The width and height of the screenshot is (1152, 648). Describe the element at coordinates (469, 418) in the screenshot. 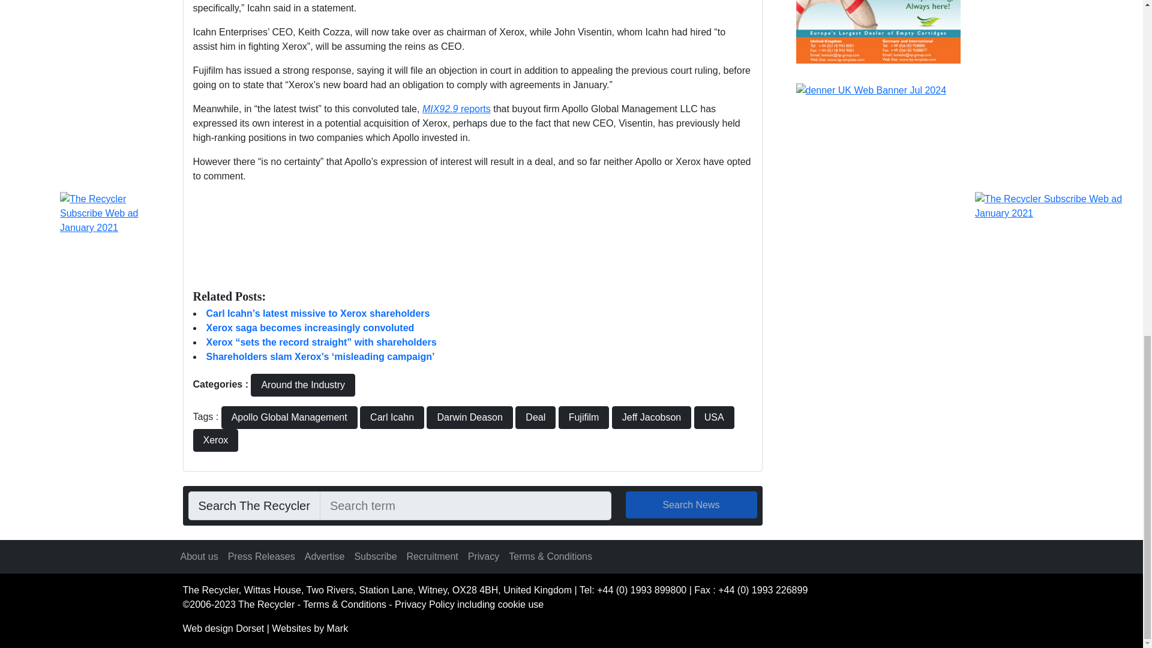

I see `Darwin Deason Tag` at that location.